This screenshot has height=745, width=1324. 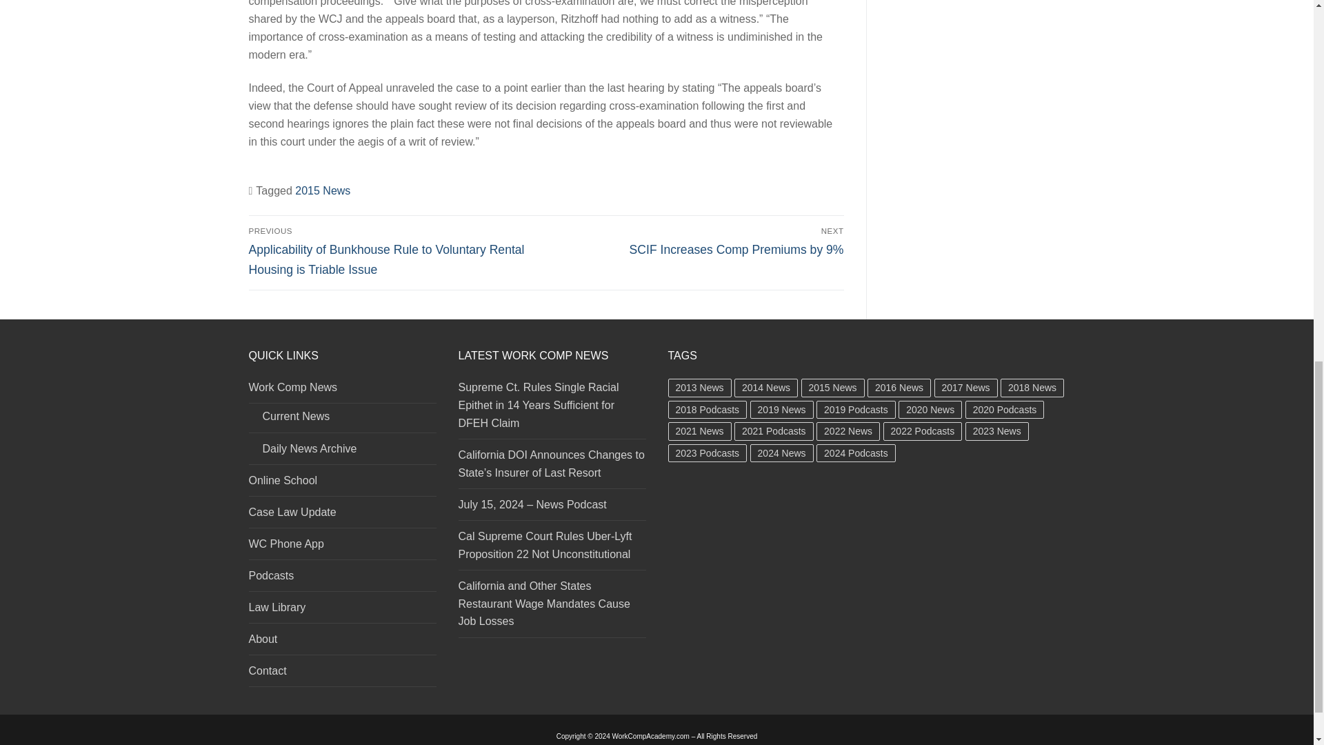 I want to click on 2015 News, so click(x=323, y=190).